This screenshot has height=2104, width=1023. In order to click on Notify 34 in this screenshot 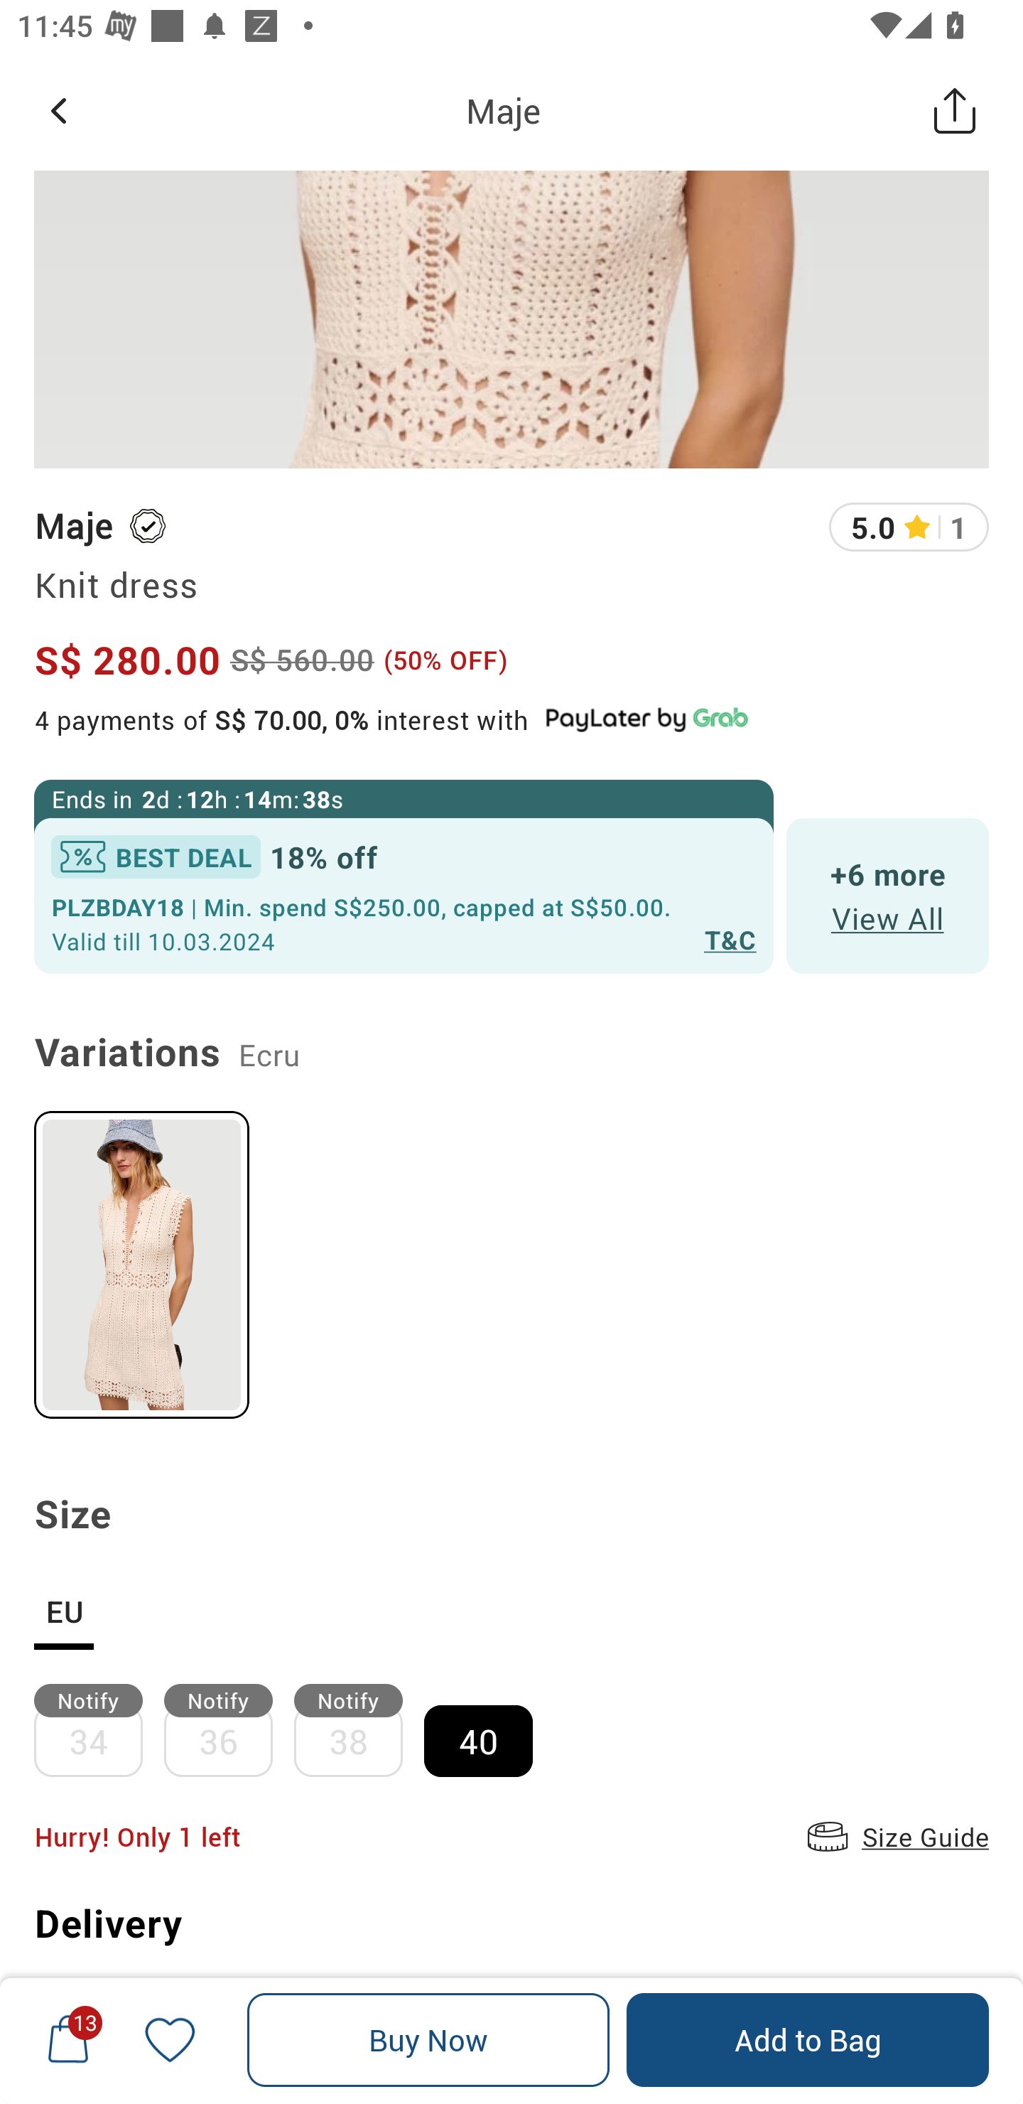, I will do `click(98, 1730)`.